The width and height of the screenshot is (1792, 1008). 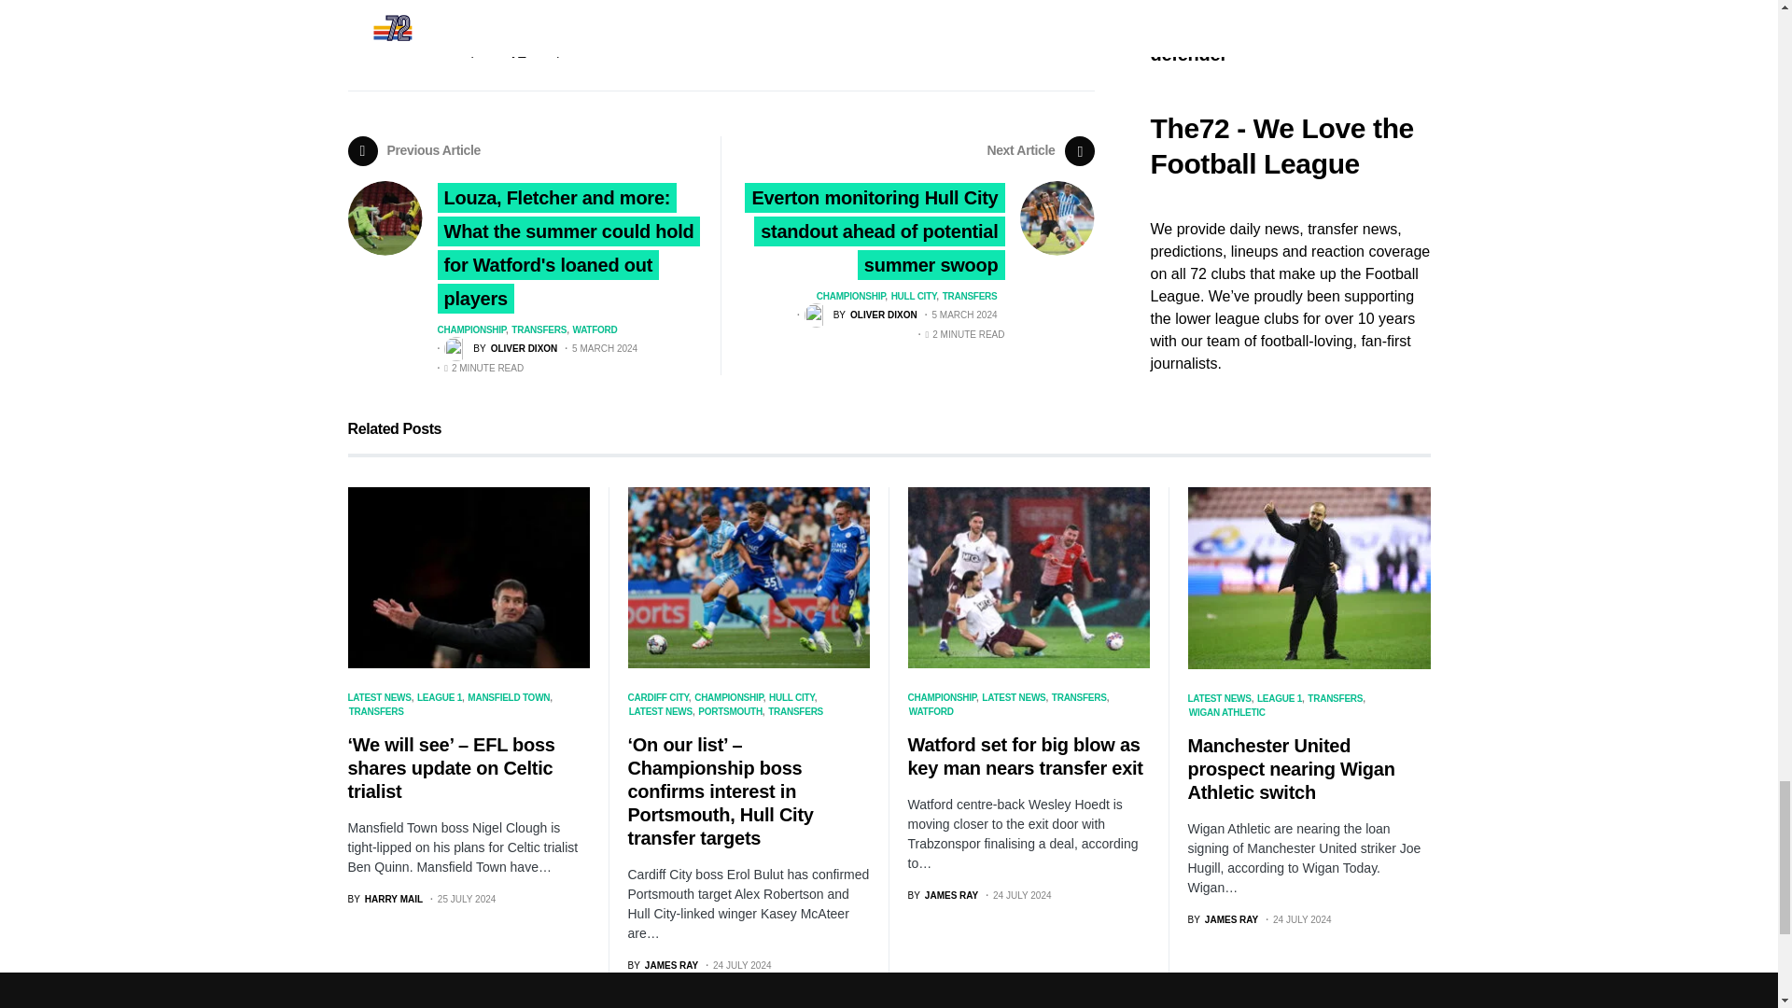 What do you see at coordinates (861, 315) in the screenshot?
I see `View all posts by Oliver Dixon` at bounding box center [861, 315].